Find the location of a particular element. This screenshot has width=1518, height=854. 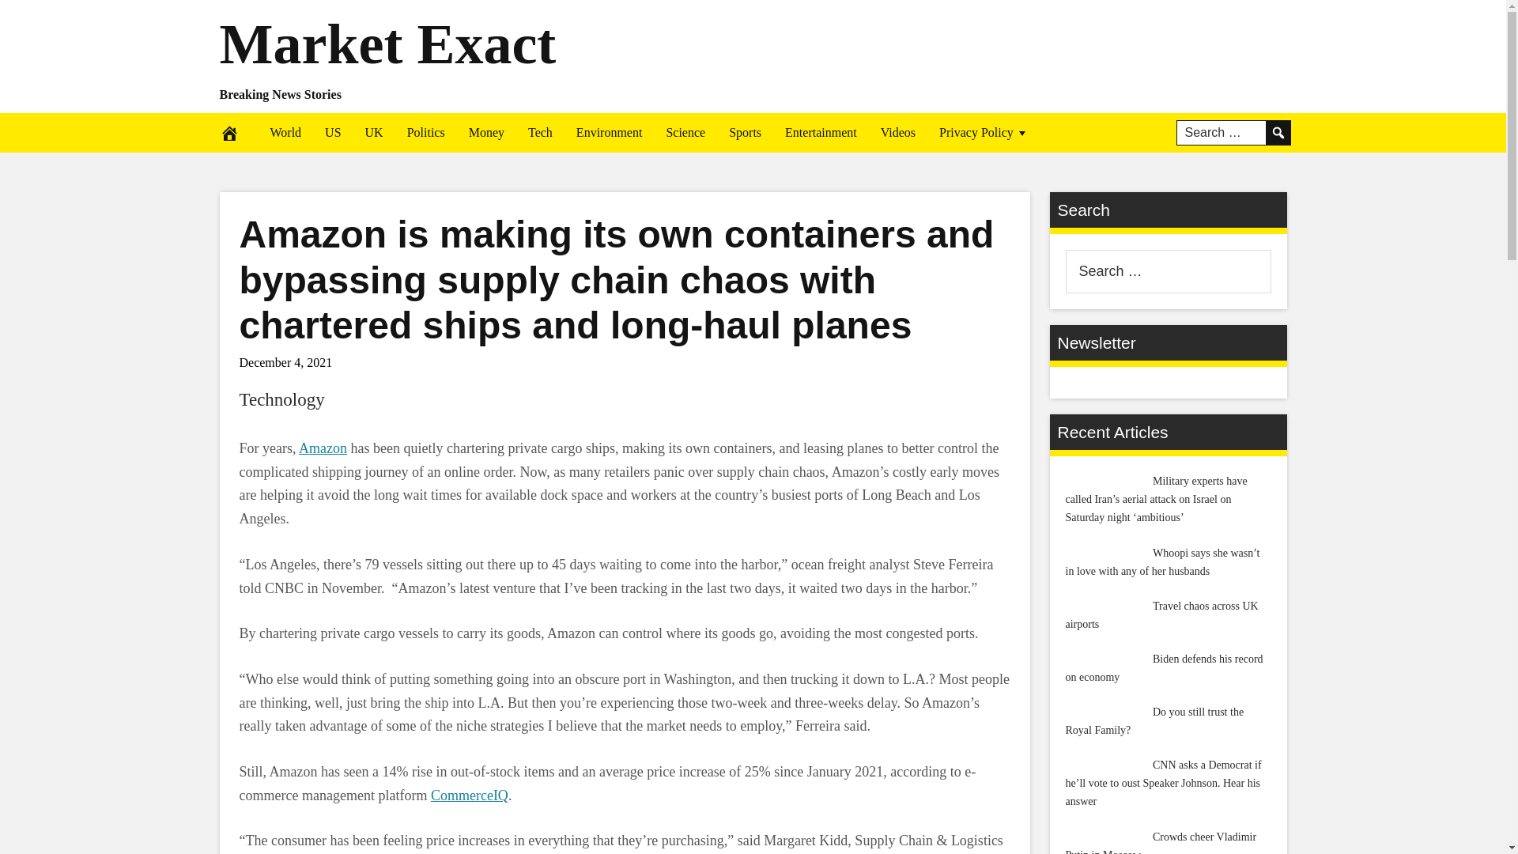

Technology is located at coordinates (281, 399).